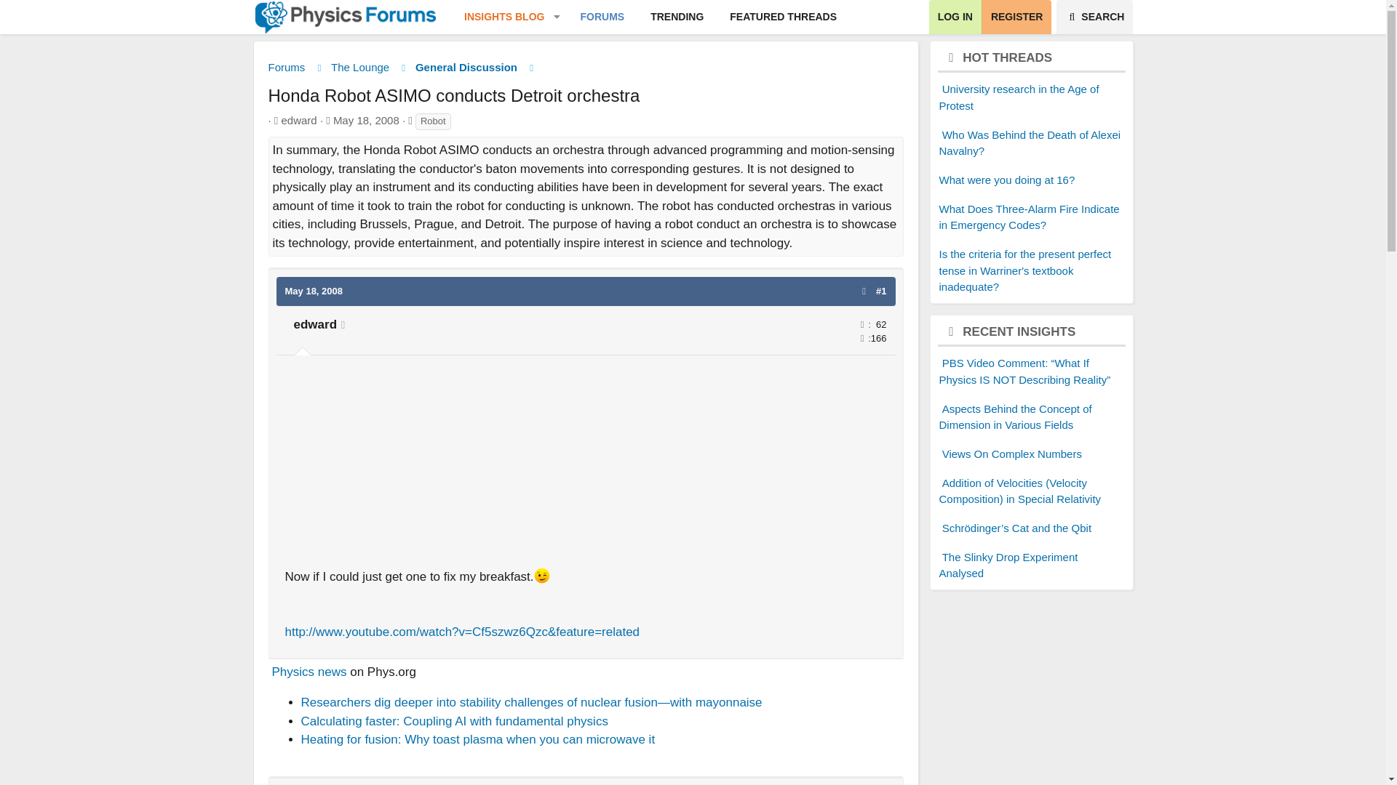 This screenshot has height=785, width=1397. What do you see at coordinates (498, 17) in the screenshot?
I see `Reaction score` at bounding box center [498, 17].